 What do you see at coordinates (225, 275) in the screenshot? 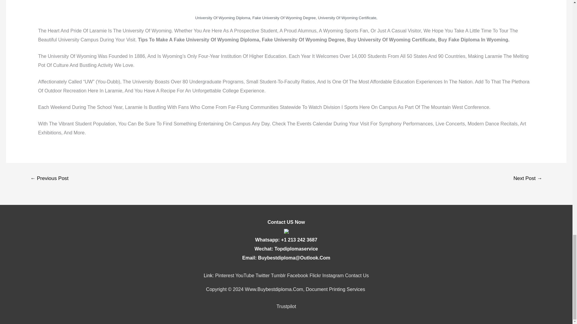
I see `Pinterest` at bounding box center [225, 275].